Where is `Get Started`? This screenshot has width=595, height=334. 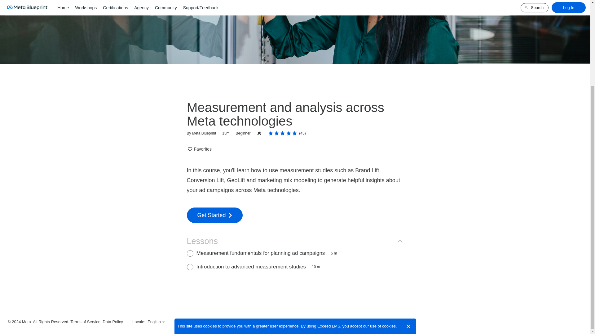
Get Started is located at coordinates (214, 215).